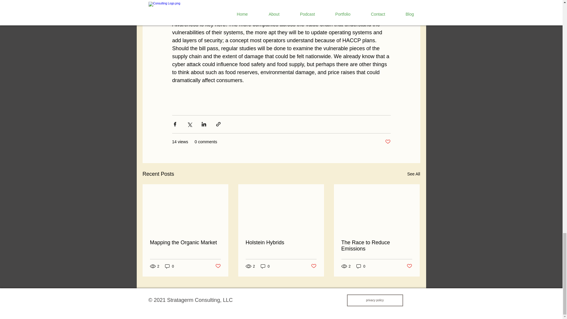  Describe the element at coordinates (281, 242) in the screenshot. I see `Holstein Hybrids` at that location.